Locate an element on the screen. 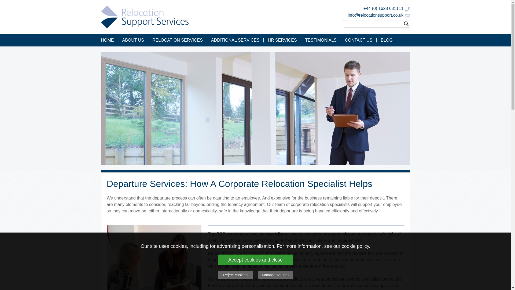  HOME is located at coordinates (109, 40).